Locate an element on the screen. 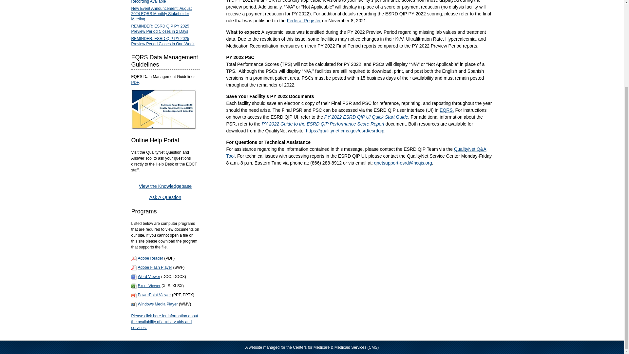  Adobe Reader is located at coordinates (150, 258).